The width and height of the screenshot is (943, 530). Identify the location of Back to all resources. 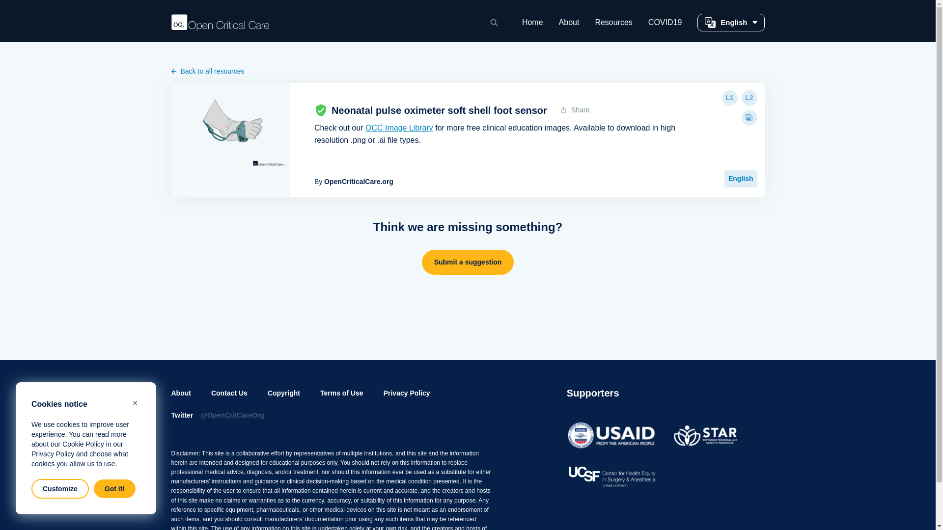
(467, 71).